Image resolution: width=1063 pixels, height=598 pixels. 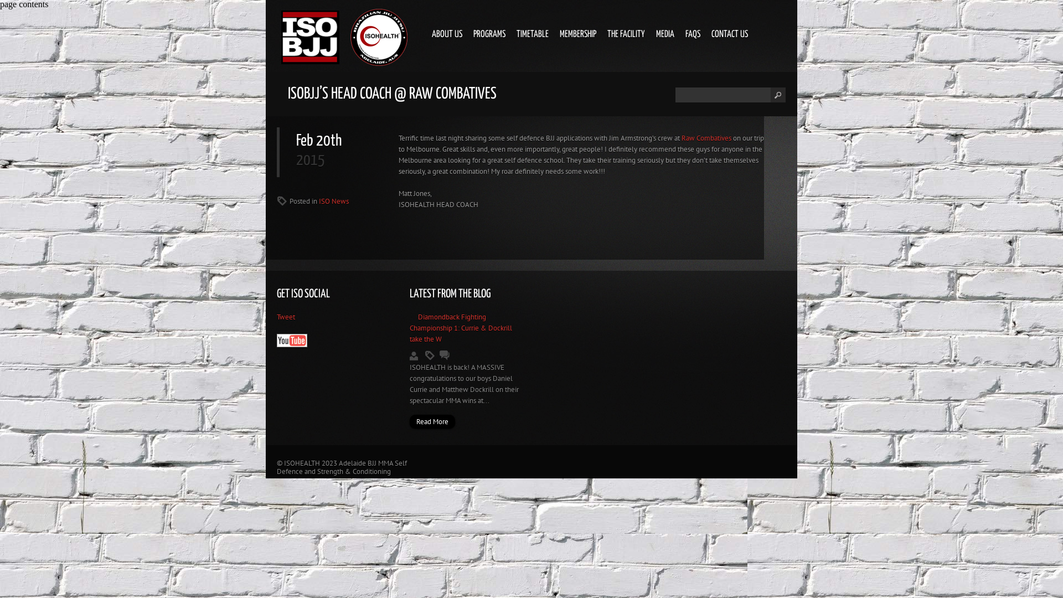 What do you see at coordinates (693, 35) in the screenshot?
I see `FAQS` at bounding box center [693, 35].